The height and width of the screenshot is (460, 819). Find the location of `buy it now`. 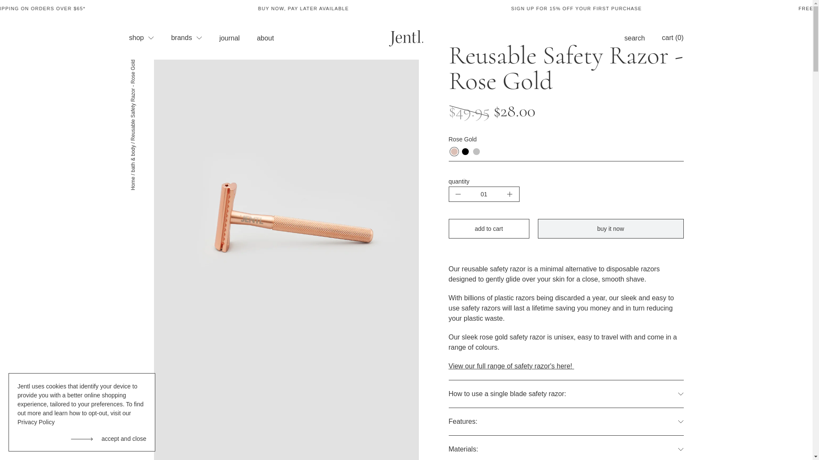

buy it now is located at coordinates (610, 229).